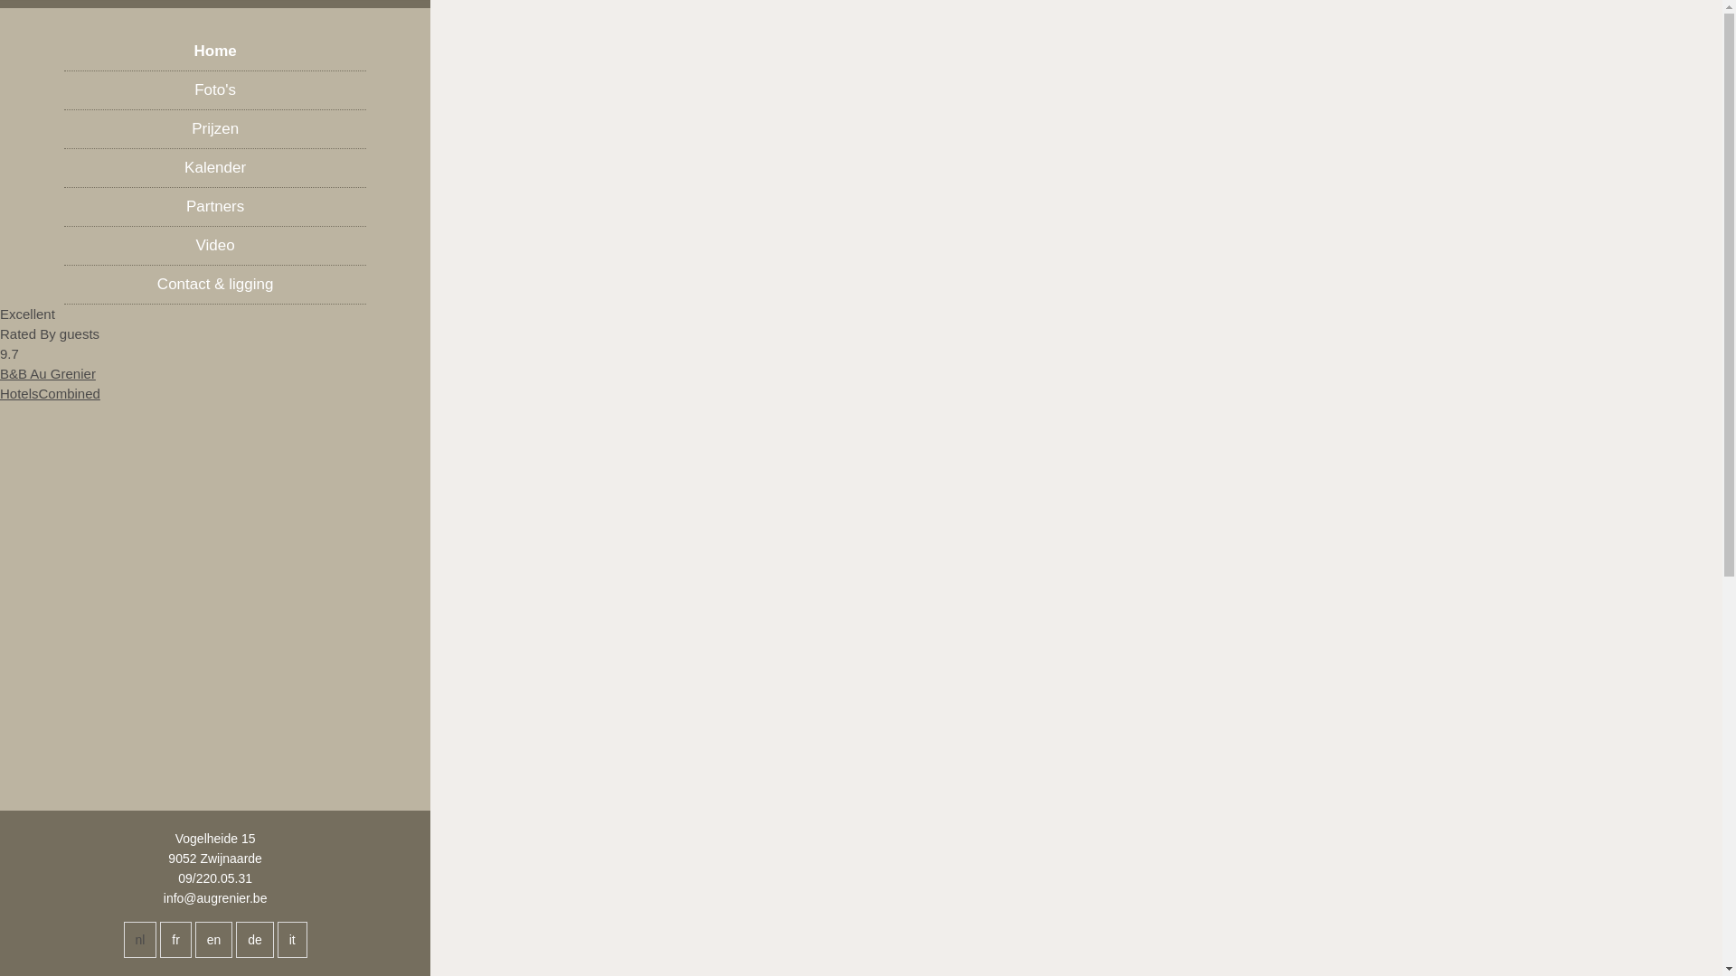 The height and width of the screenshot is (976, 1736). What do you see at coordinates (51, 394) in the screenshot?
I see `HotelsCombined` at bounding box center [51, 394].